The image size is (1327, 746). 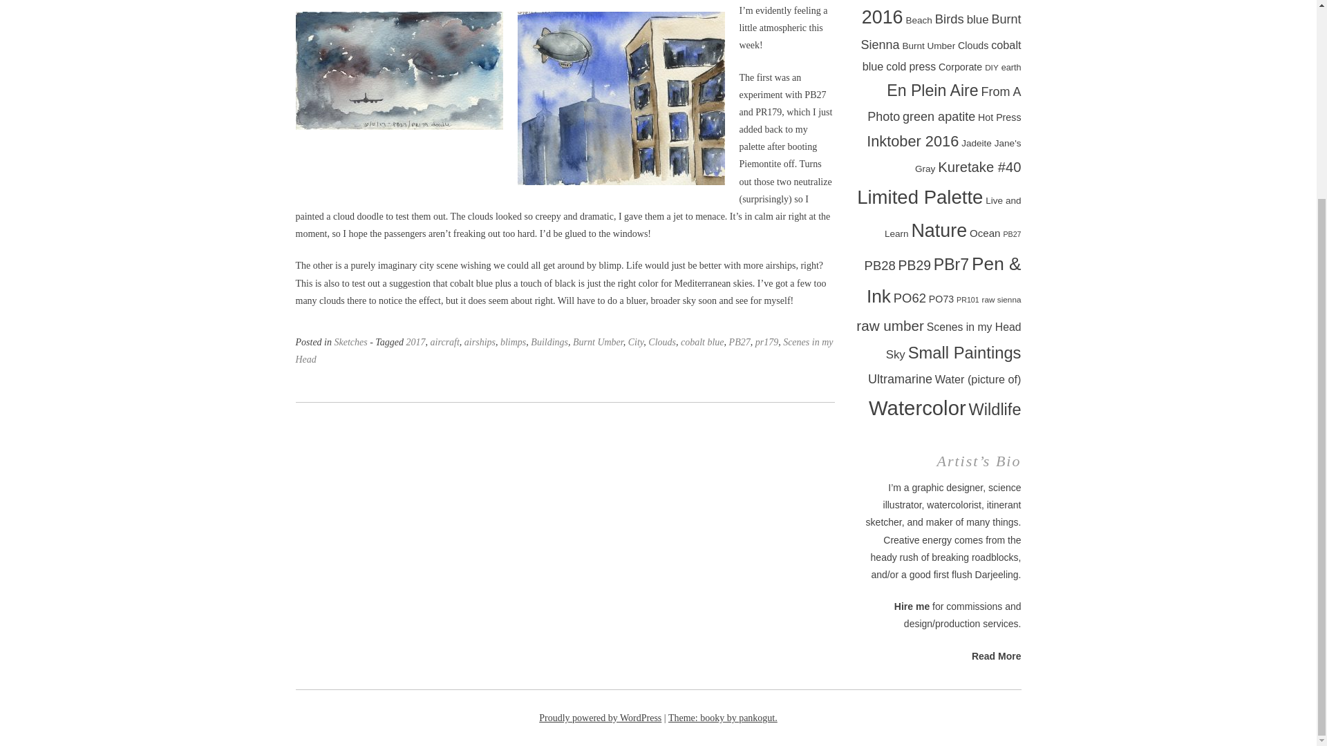 What do you see at coordinates (766, 343) in the screenshot?
I see `pr179` at bounding box center [766, 343].